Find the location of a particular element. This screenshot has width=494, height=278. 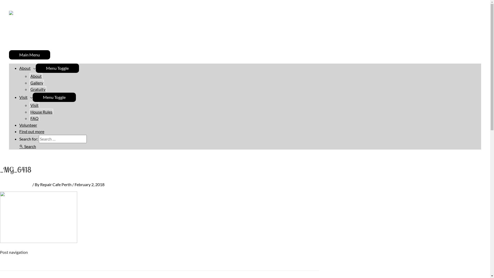

About is located at coordinates (28, 68).